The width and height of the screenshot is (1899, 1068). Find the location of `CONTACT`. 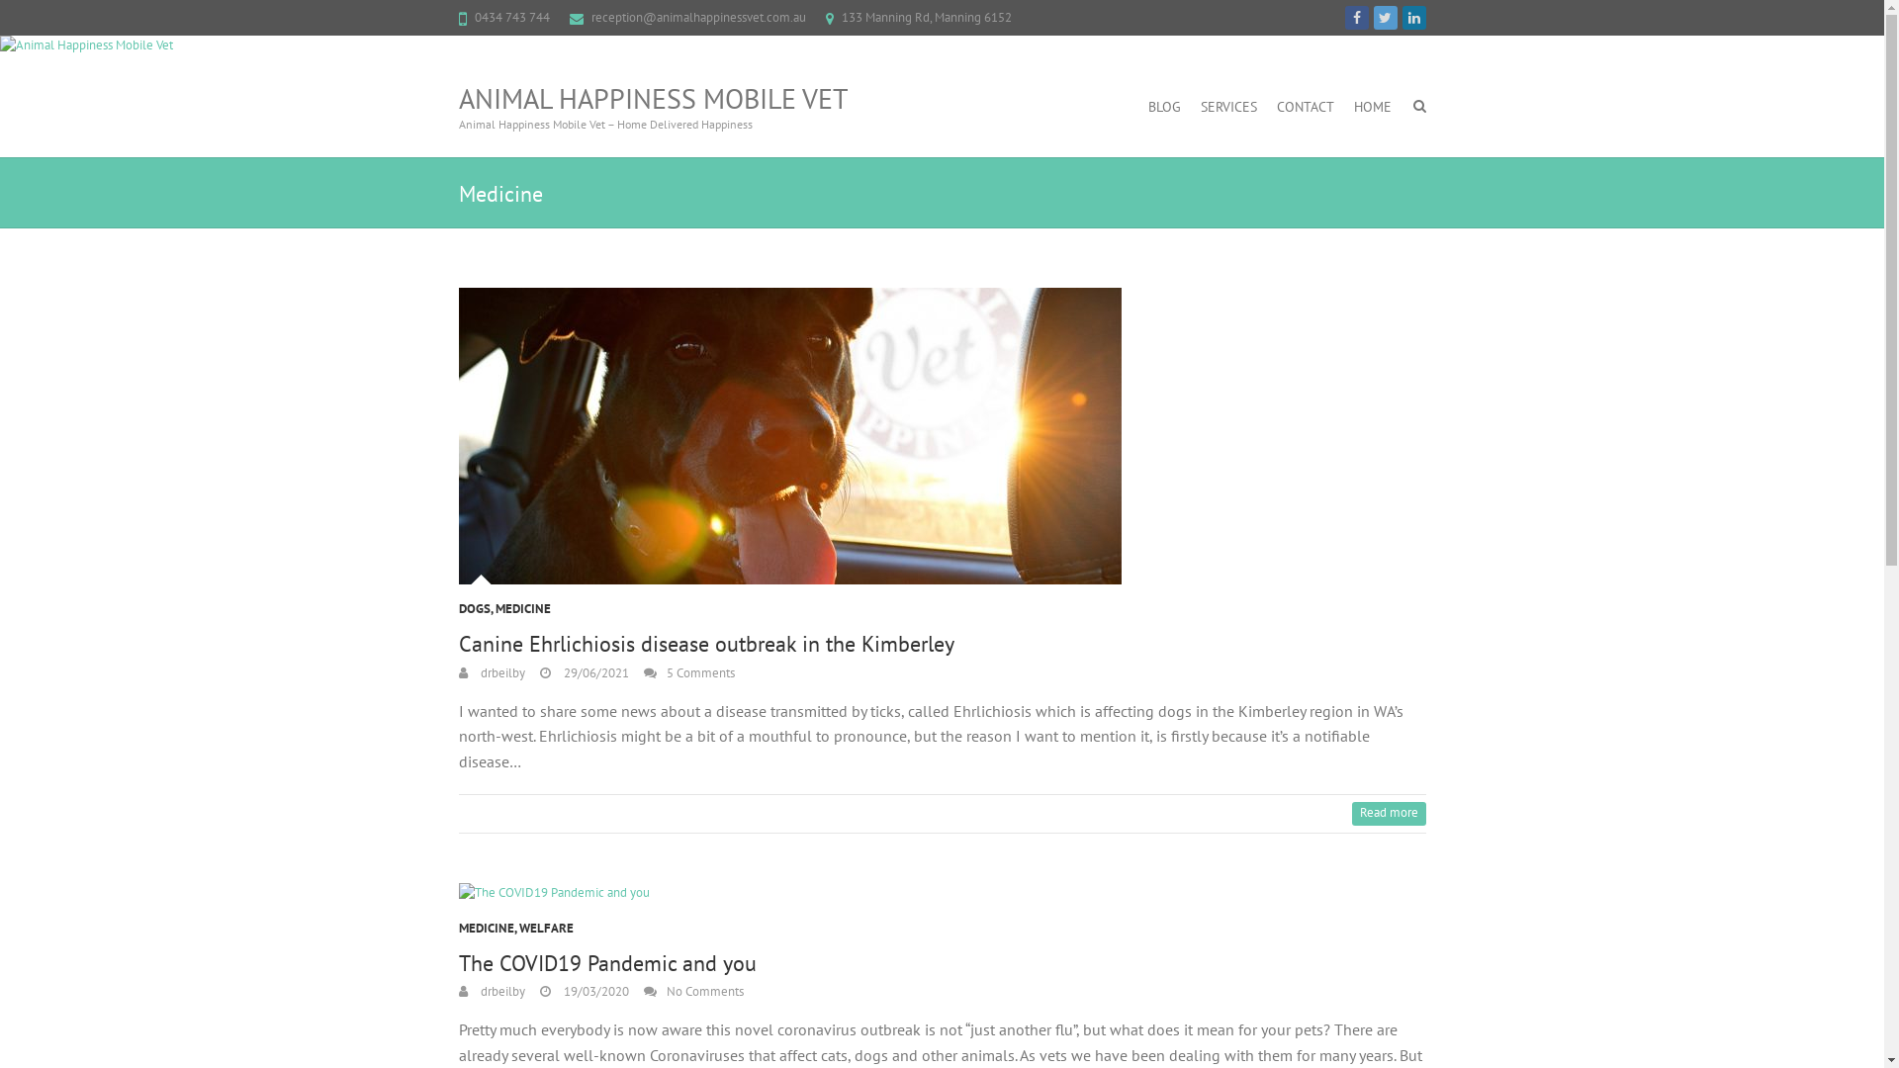

CONTACT is located at coordinates (1305, 107).